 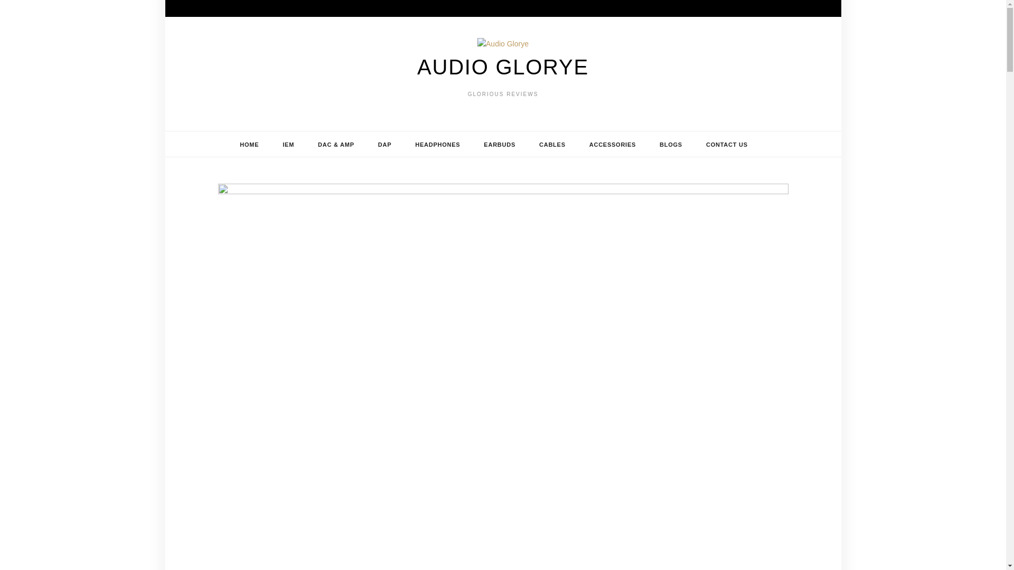 I want to click on ACCESSORIES, so click(x=613, y=145).